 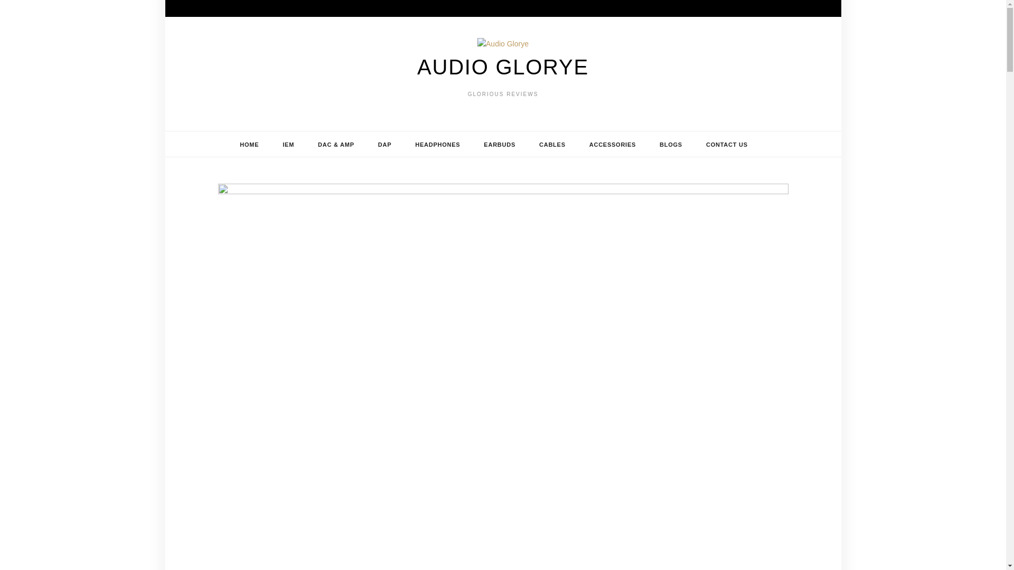 I want to click on ACCESSORIES, so click(x=613, y=145).